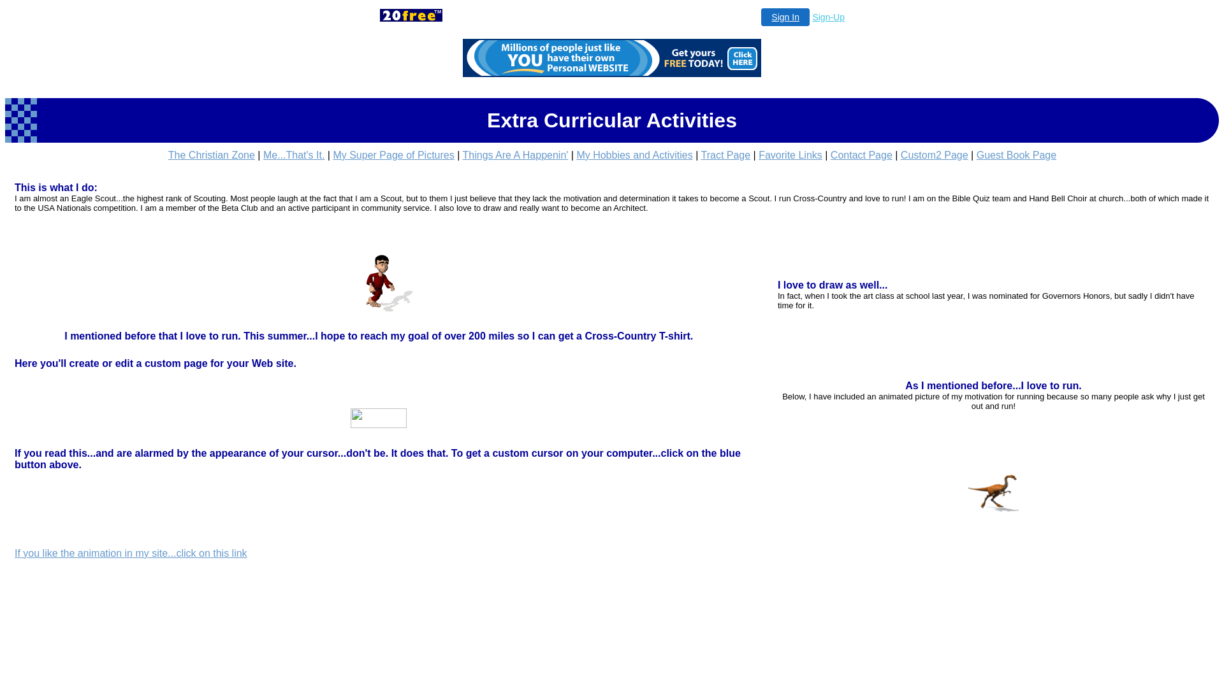 This screenshot has height=688, width=1224. What do you see at coordinates (393, 155) in the screenshot?
I see `My Super Page of Pictures` at bounding box center [393, 155].